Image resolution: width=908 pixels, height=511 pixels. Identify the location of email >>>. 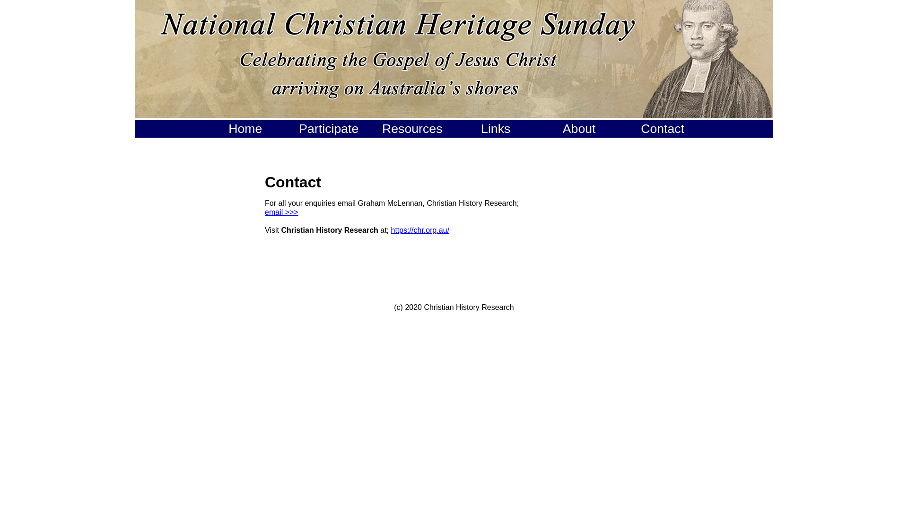
(282, 212).